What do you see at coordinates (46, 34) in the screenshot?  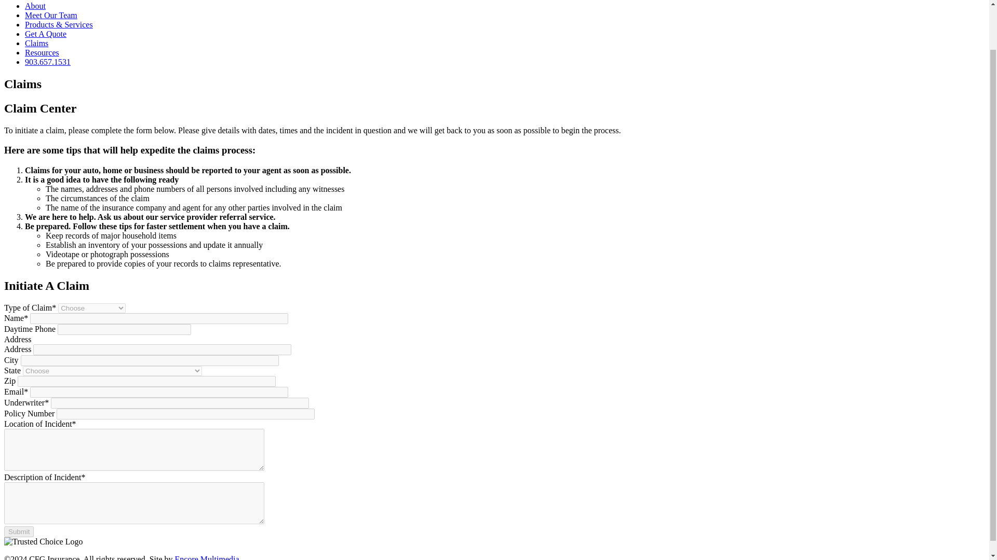 I see `Get A Quote` at bounding box center [46, 34].